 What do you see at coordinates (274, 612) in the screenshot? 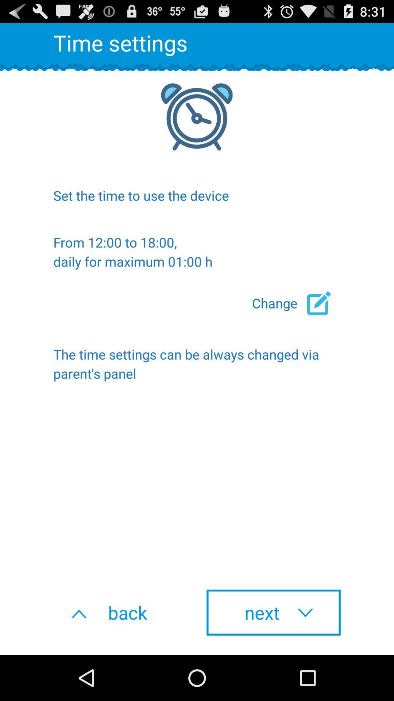
I see `turn off button at the bottom right corner` at bounding box center [274, 612].